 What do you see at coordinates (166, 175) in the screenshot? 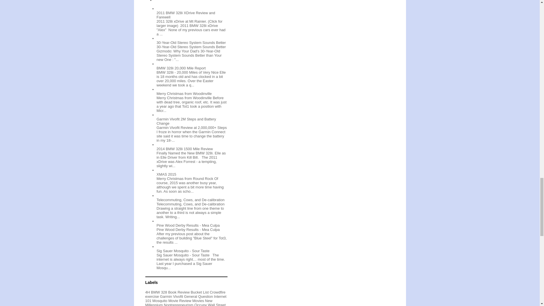
I see `XMAS 2015` at bounding box center [166, 175].